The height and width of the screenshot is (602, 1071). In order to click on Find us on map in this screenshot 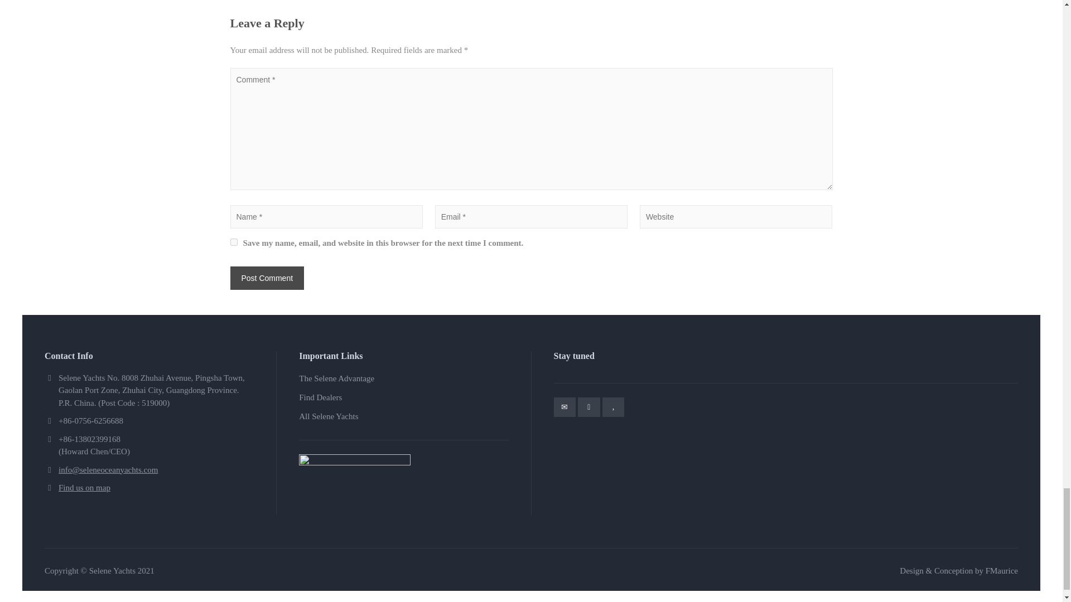, I will do `click(84, 488)`.